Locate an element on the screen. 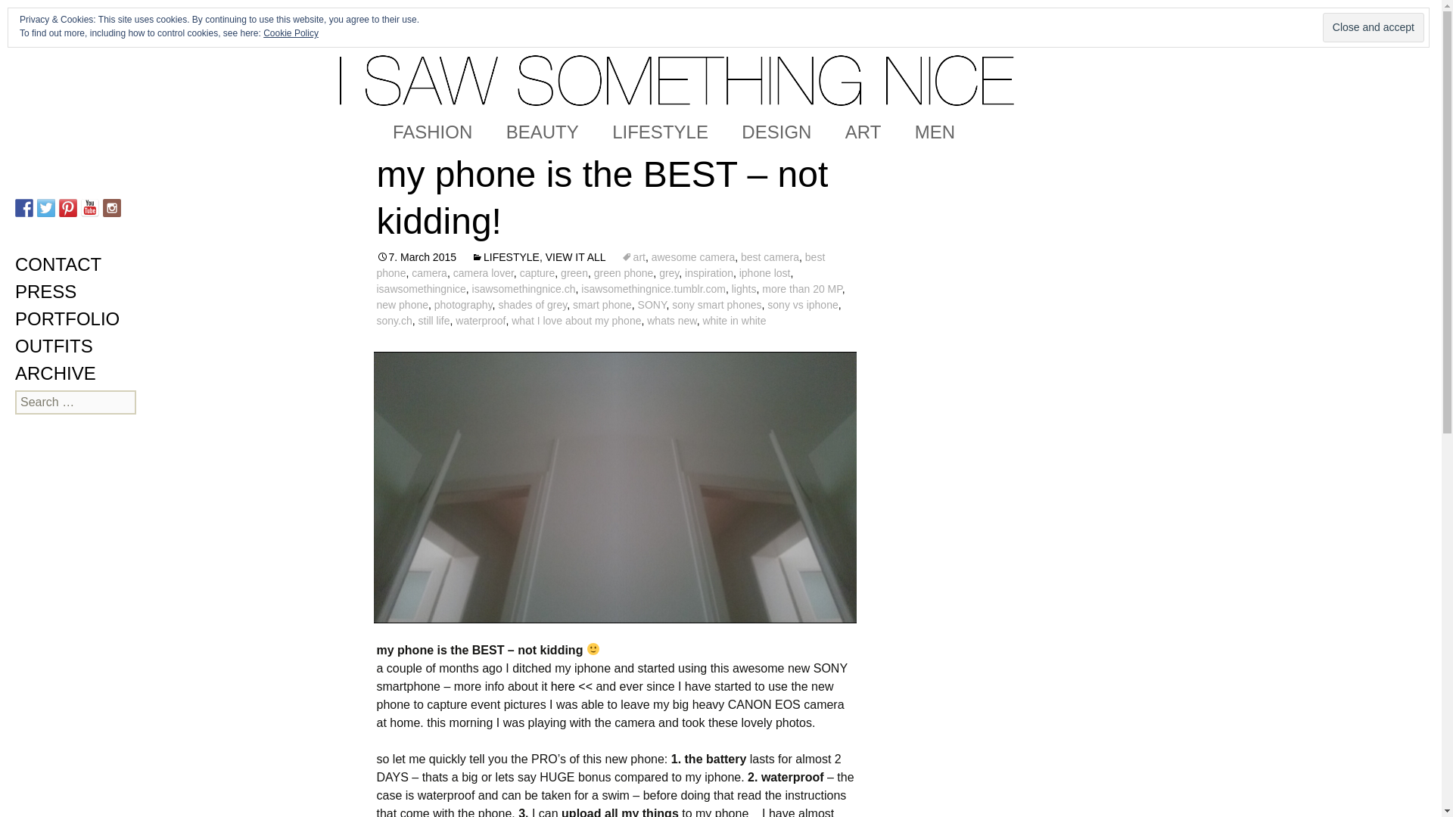 The image size is (1453, 817). Close and accept is located at coordinates (1373, 27).